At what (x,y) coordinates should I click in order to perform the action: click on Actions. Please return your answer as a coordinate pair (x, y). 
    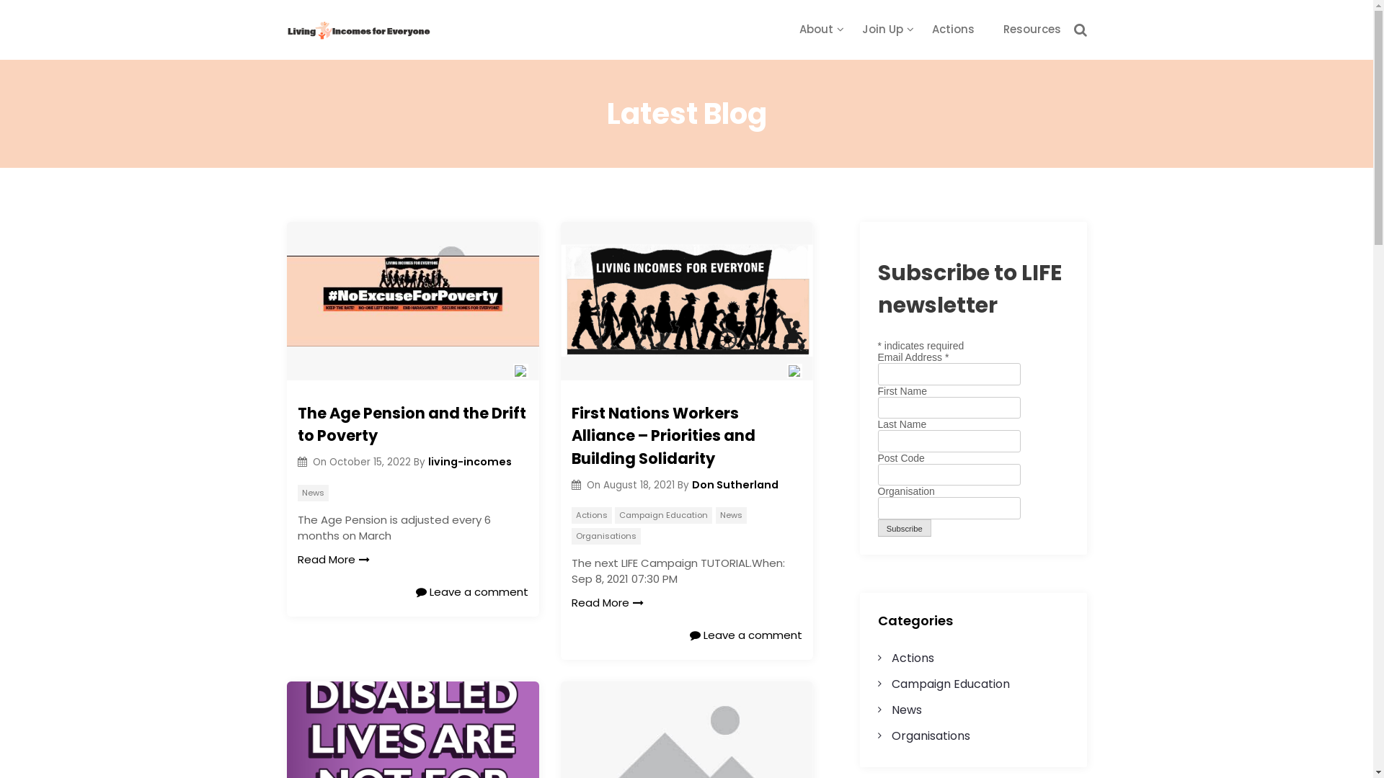
    Looking at the image, I should click on (913, 658).